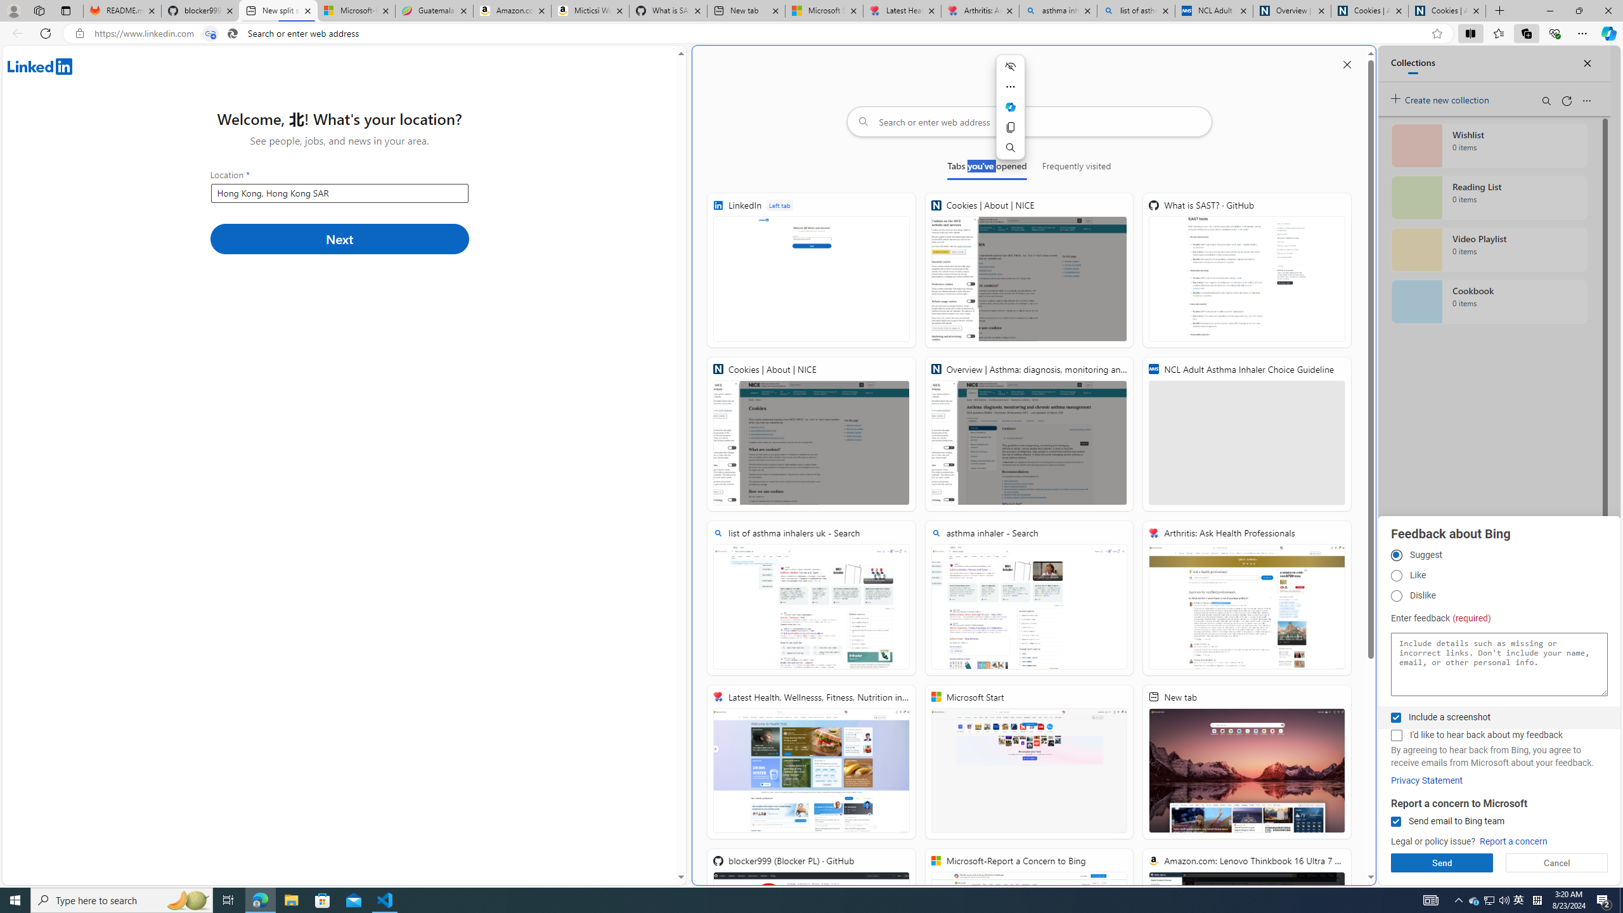 The height and width of the screenshot is (913, 1623). Describe the element at coordinates (1347, 64) in the screenshot. I see `Close split screen` at that location.